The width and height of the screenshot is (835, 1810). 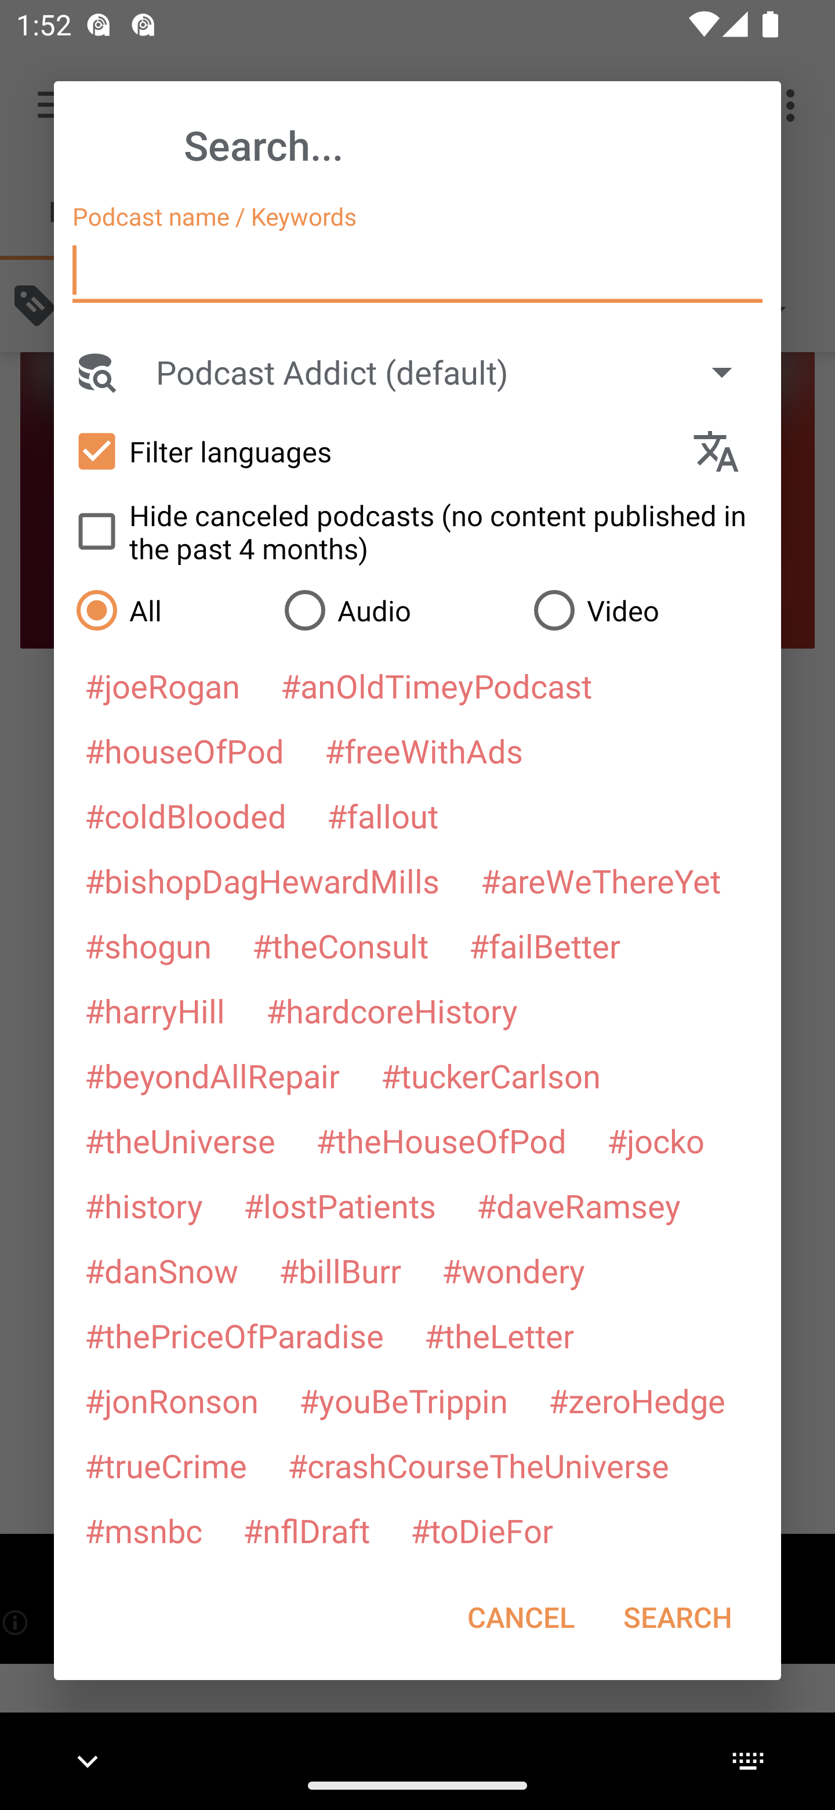 What do you see at coordinates (212, 1074) in the screenshot?
I see `#beyondAllRepair` at bounding box center [212, 1074].